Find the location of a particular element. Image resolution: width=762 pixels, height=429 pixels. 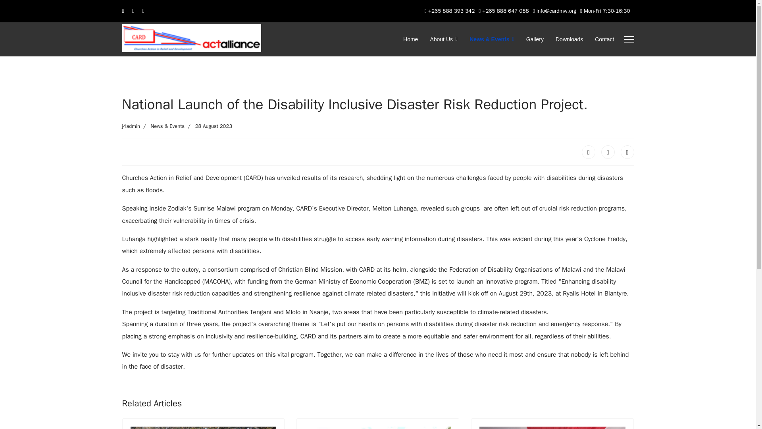

Downloads is located at coordinates (569, 39).